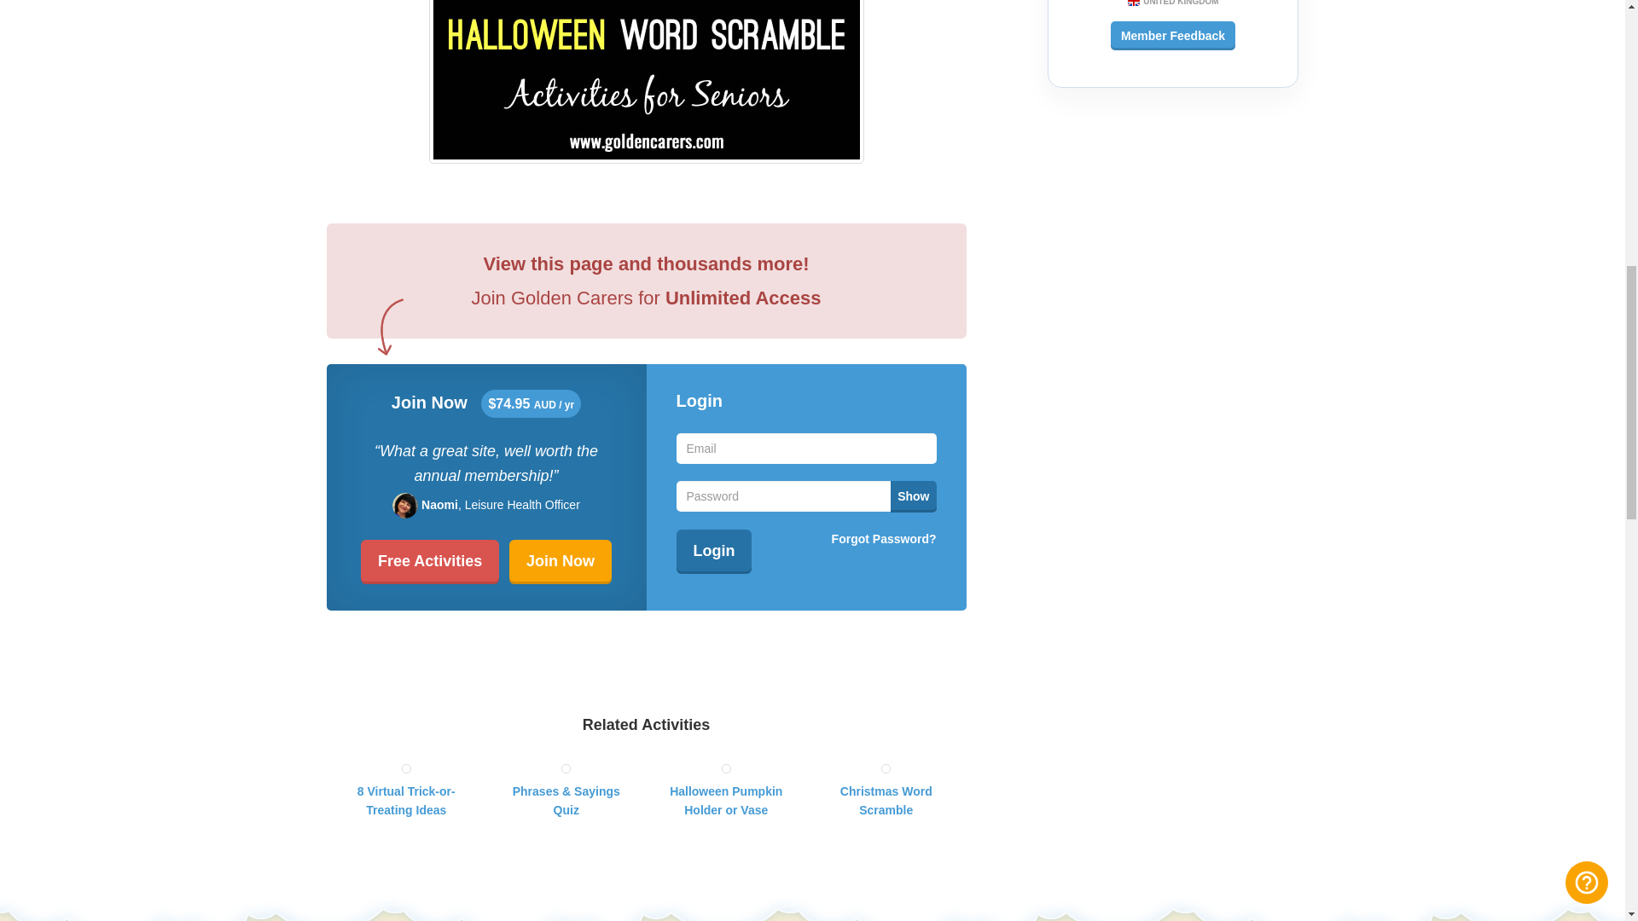 The width and height of the screenshot is (1638, 921). I want to click on Reset your password, so click(884, 539).